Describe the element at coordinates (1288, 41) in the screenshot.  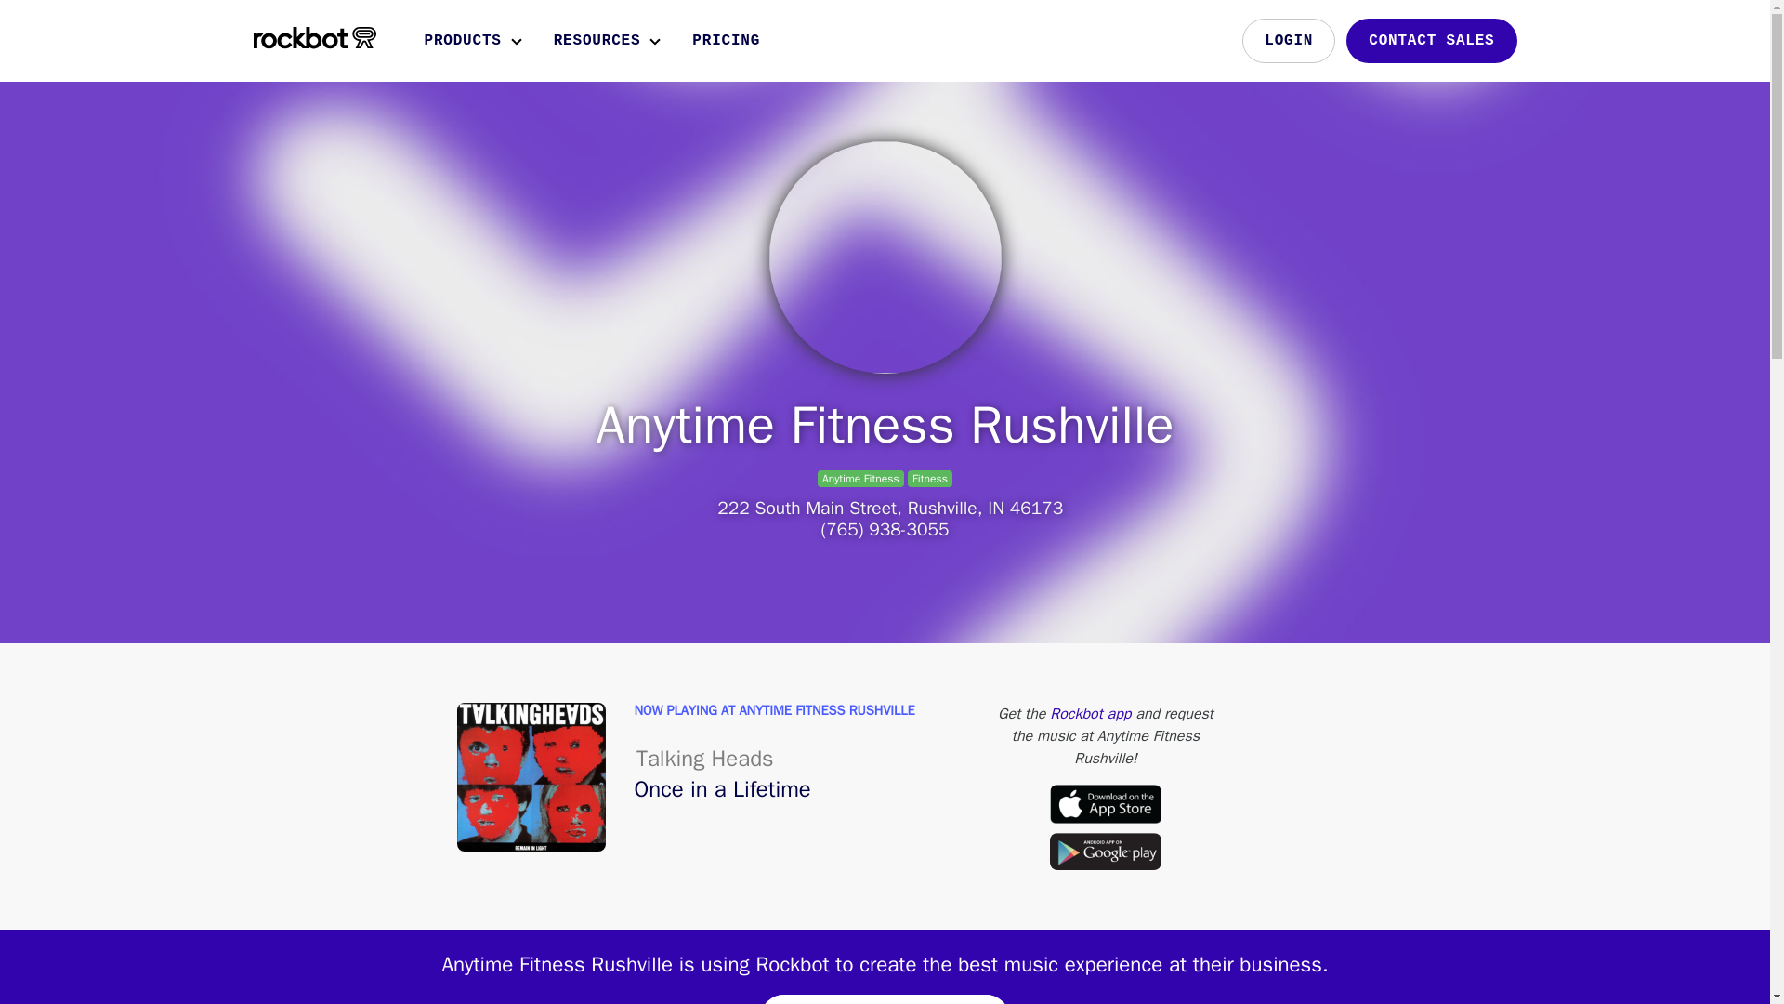
I see `LOGIN` at that location.